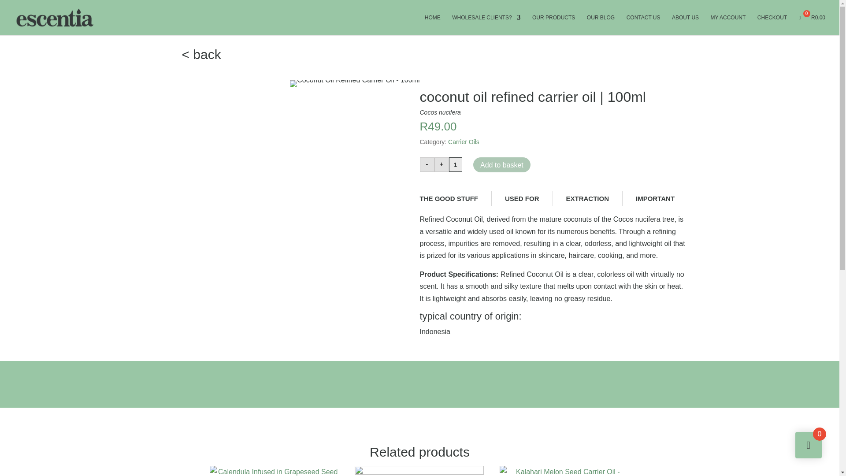 Image resolution: width=846 pixels, height=476 pixels. I want to click on MY ACCOUNT, so click(728, 25).